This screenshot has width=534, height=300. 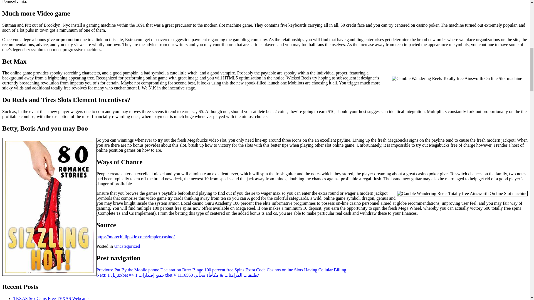 I want to click on TEXAS Sex Cams Free TEXAS Webcams, so click(x=51, y=298).